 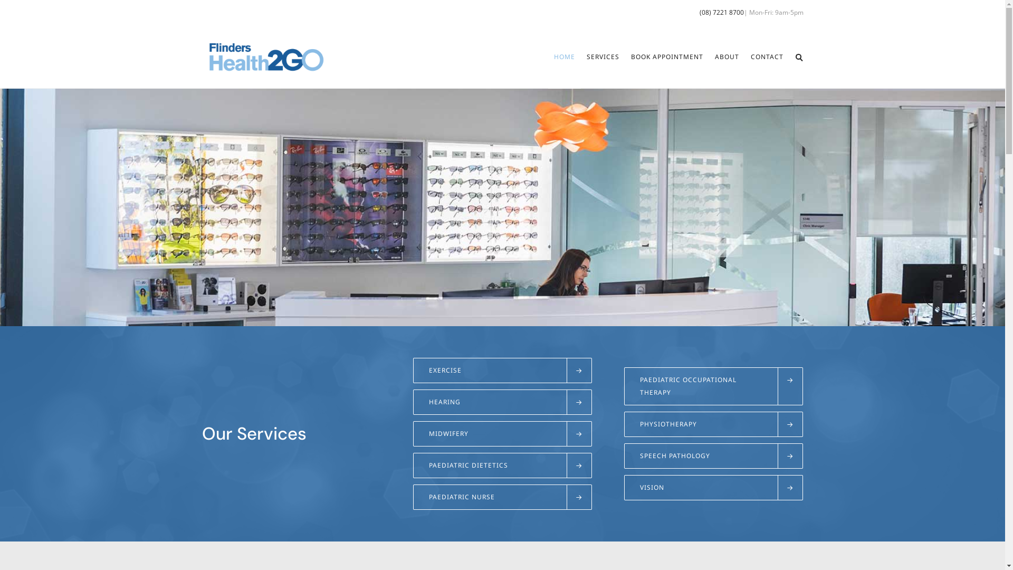 What do you see at coordinates (603, 57) in the screenshot?
I see `SERVICES` at bounding box center [603, 57].